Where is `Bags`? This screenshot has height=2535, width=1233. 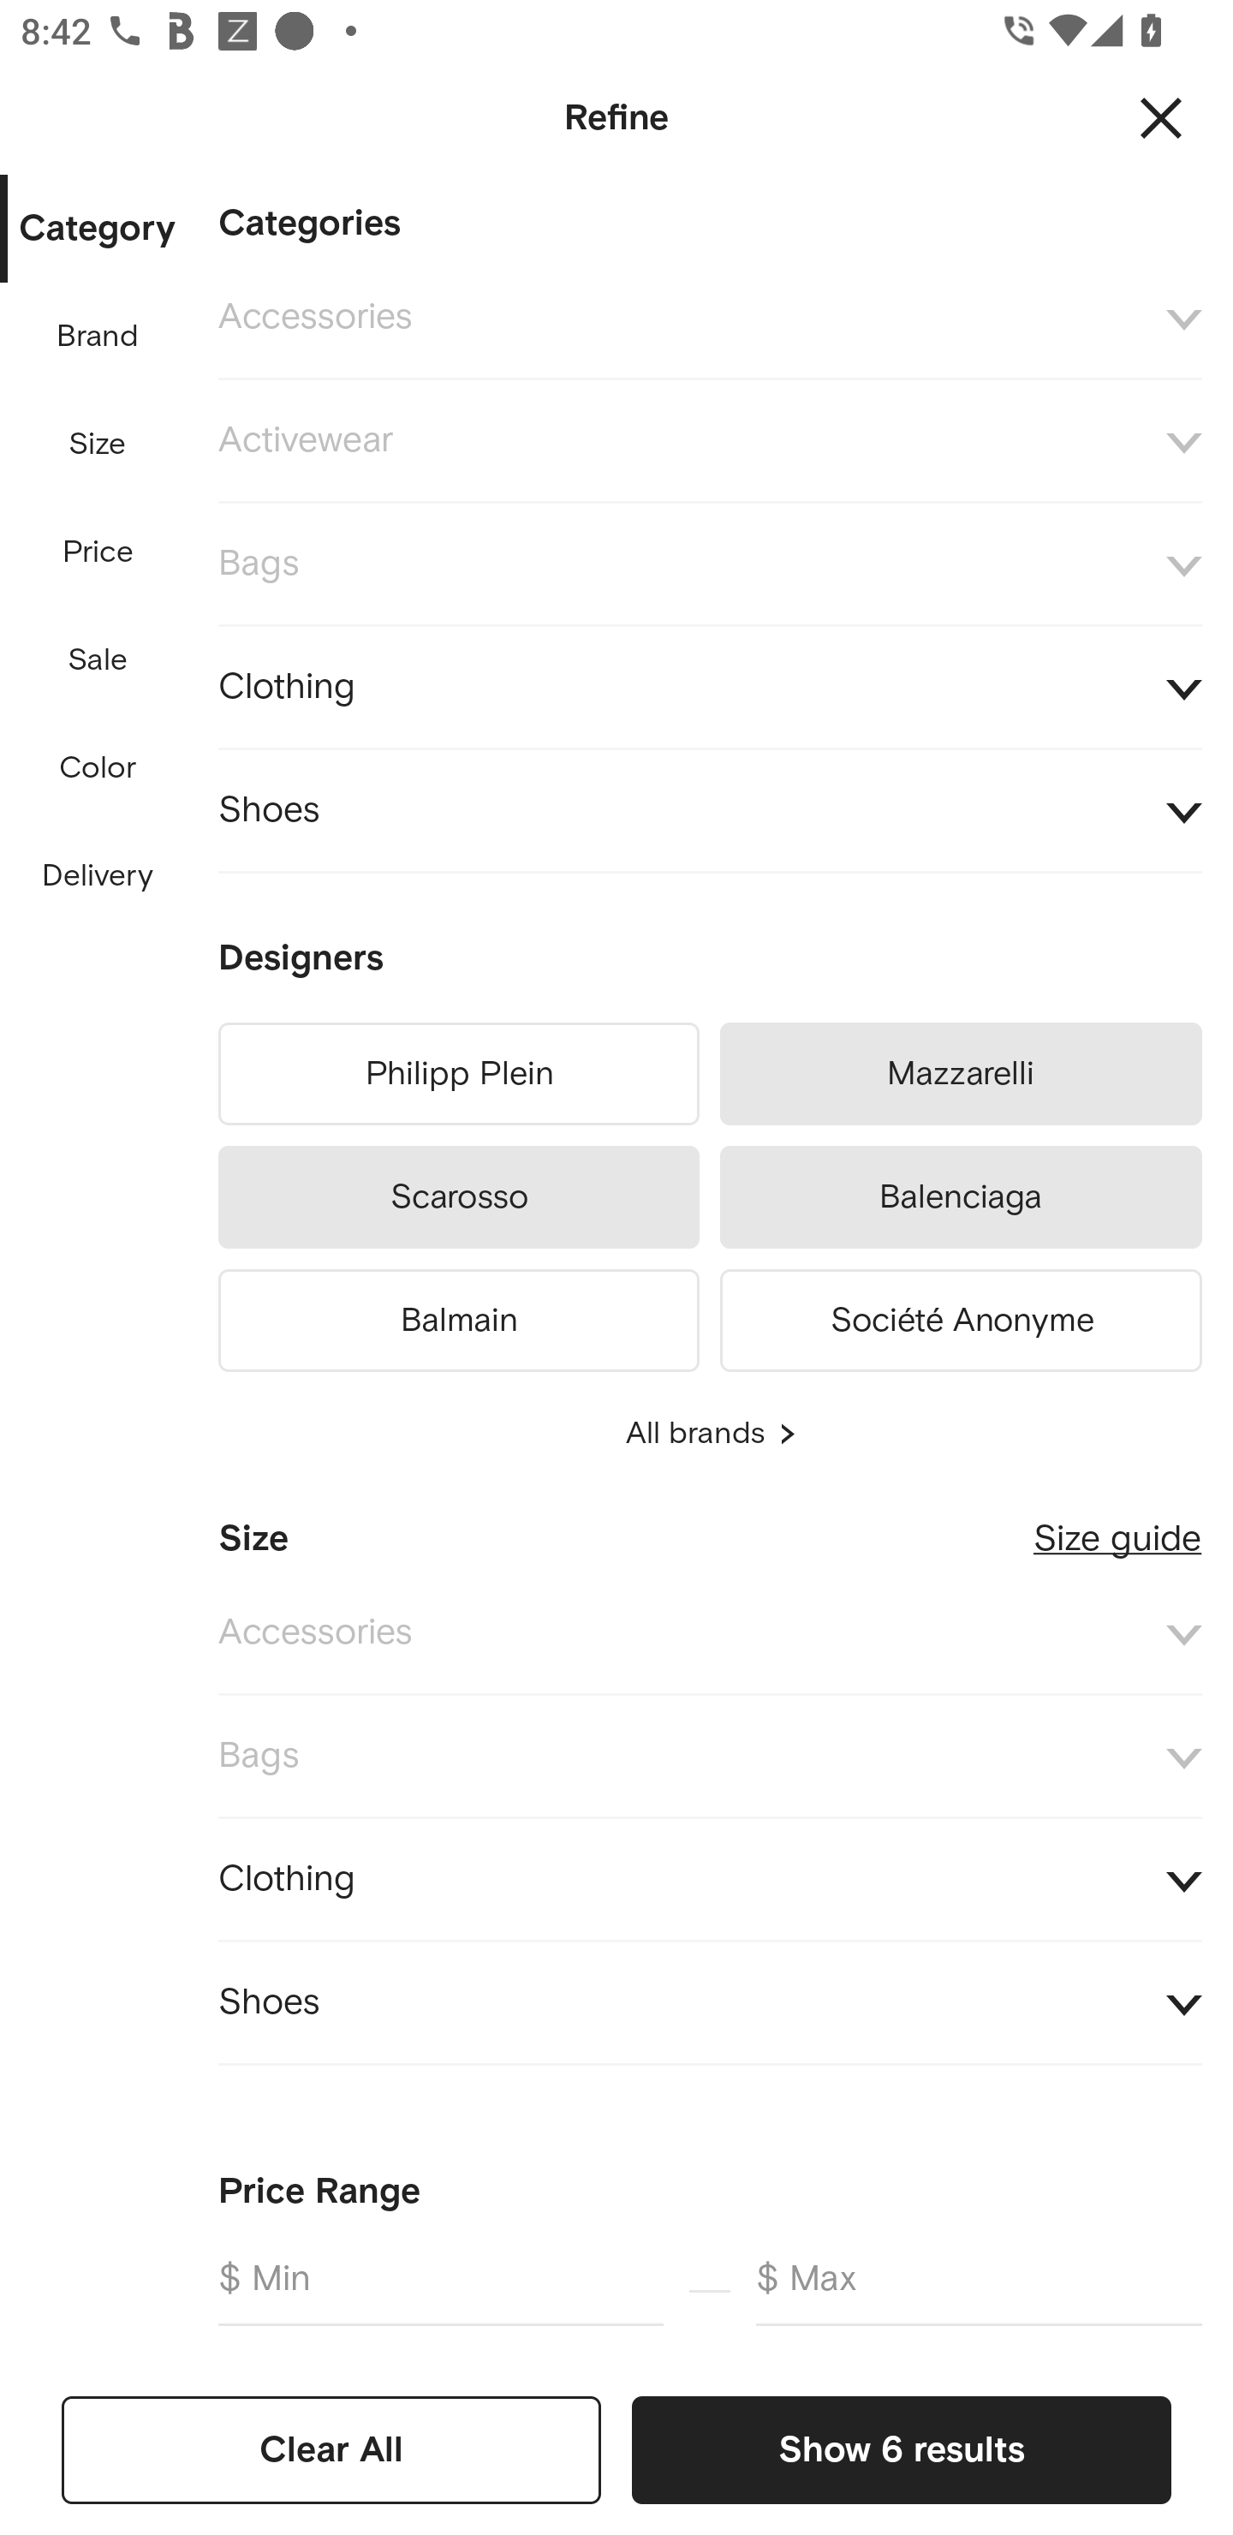 Bags is located at coordinates (710, 564).